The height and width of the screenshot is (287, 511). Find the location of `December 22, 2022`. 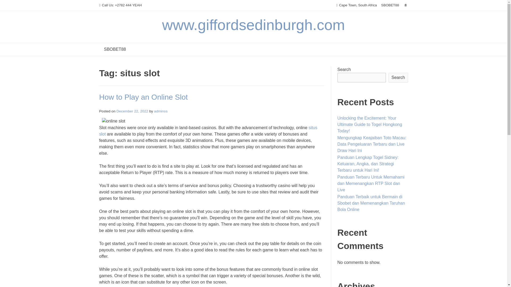

December 22, 2022 is located at coordinates (132, 111).